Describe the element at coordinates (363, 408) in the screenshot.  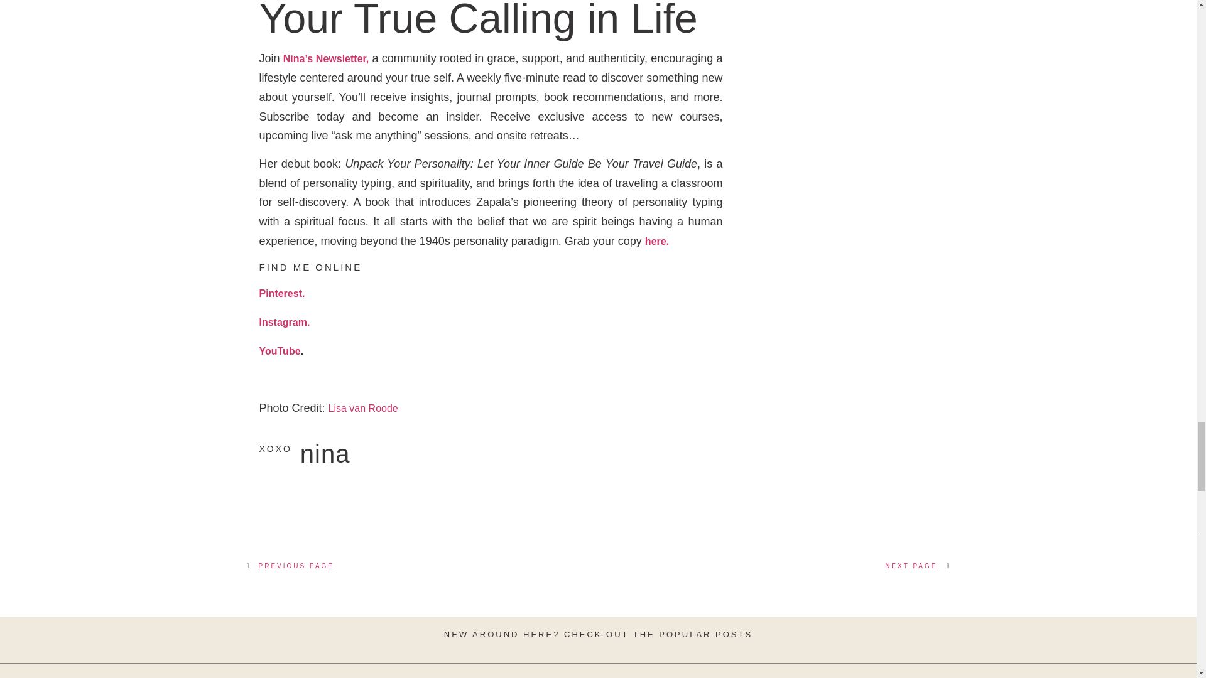
I see `Lisa van Roode` at that location.